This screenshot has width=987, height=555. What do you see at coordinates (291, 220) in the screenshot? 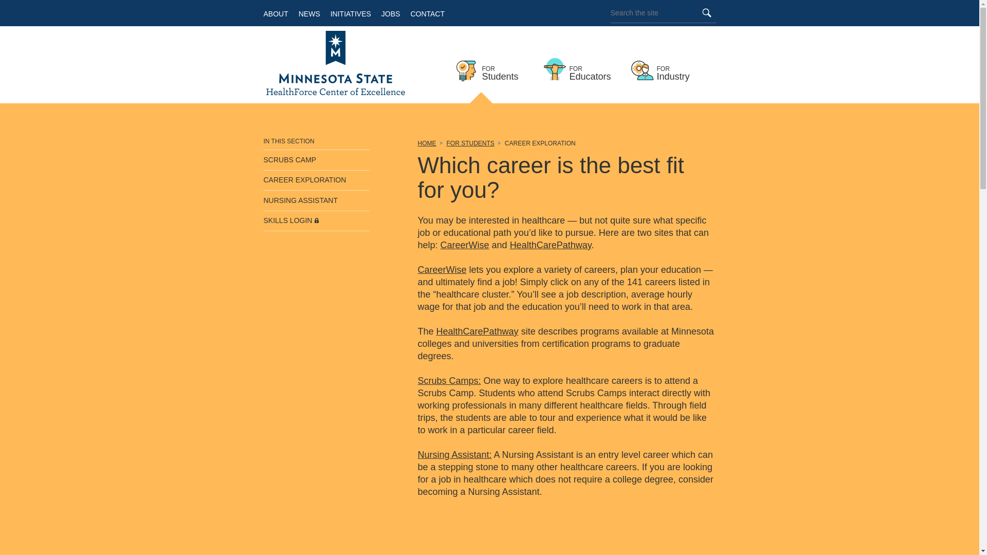
I see `GO` at bounding box center [291, 220].